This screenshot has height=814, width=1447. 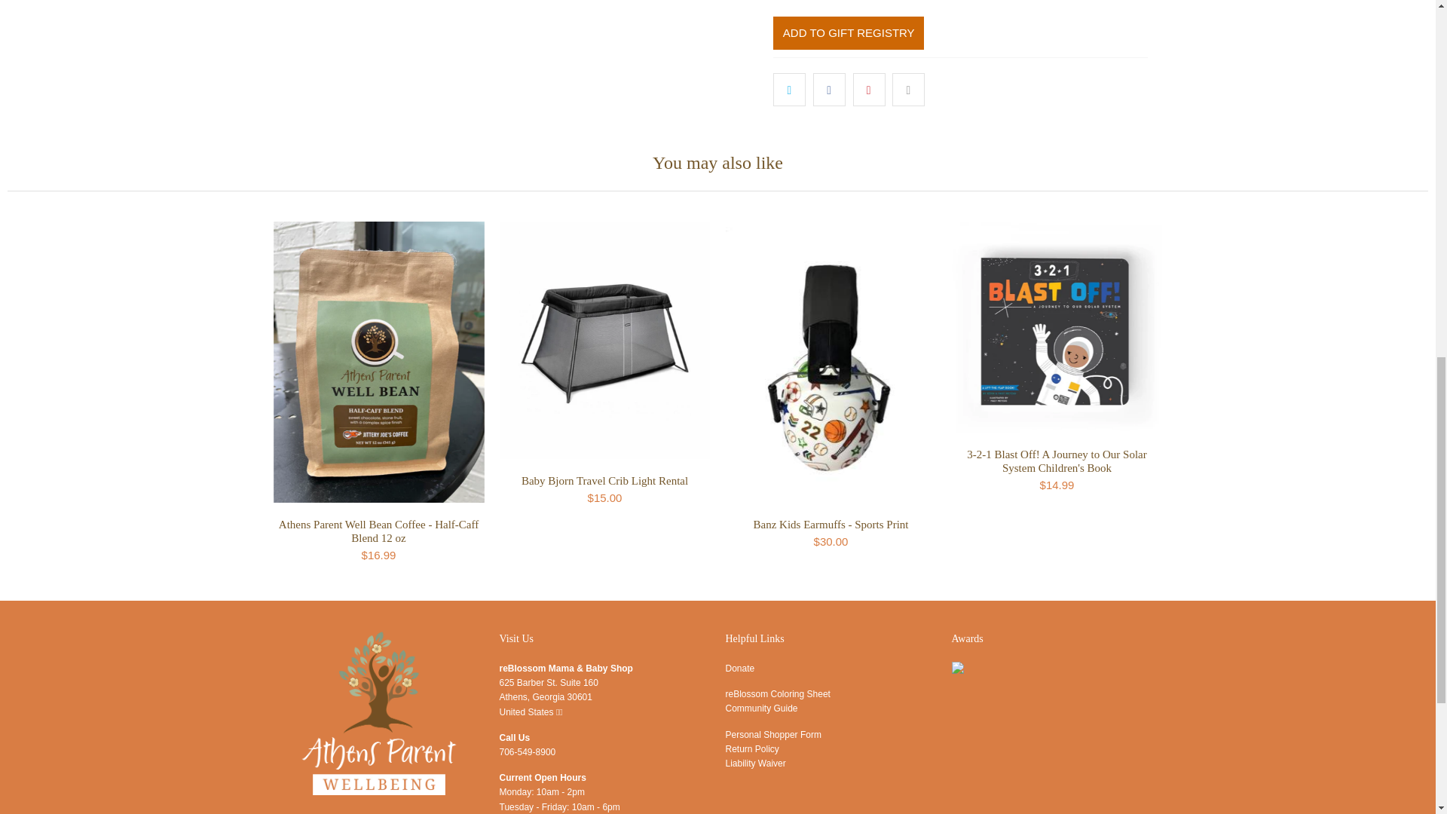 I want to click on Liability Waiver, so click(x=755, y=763).